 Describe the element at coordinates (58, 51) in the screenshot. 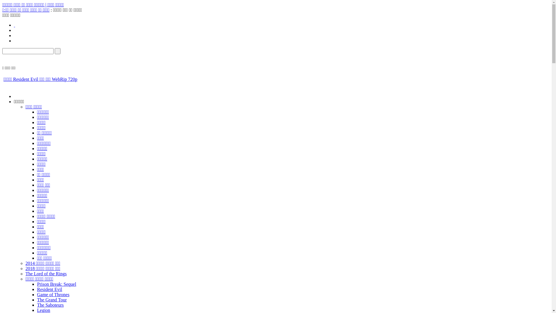

I see ` ` at that location.